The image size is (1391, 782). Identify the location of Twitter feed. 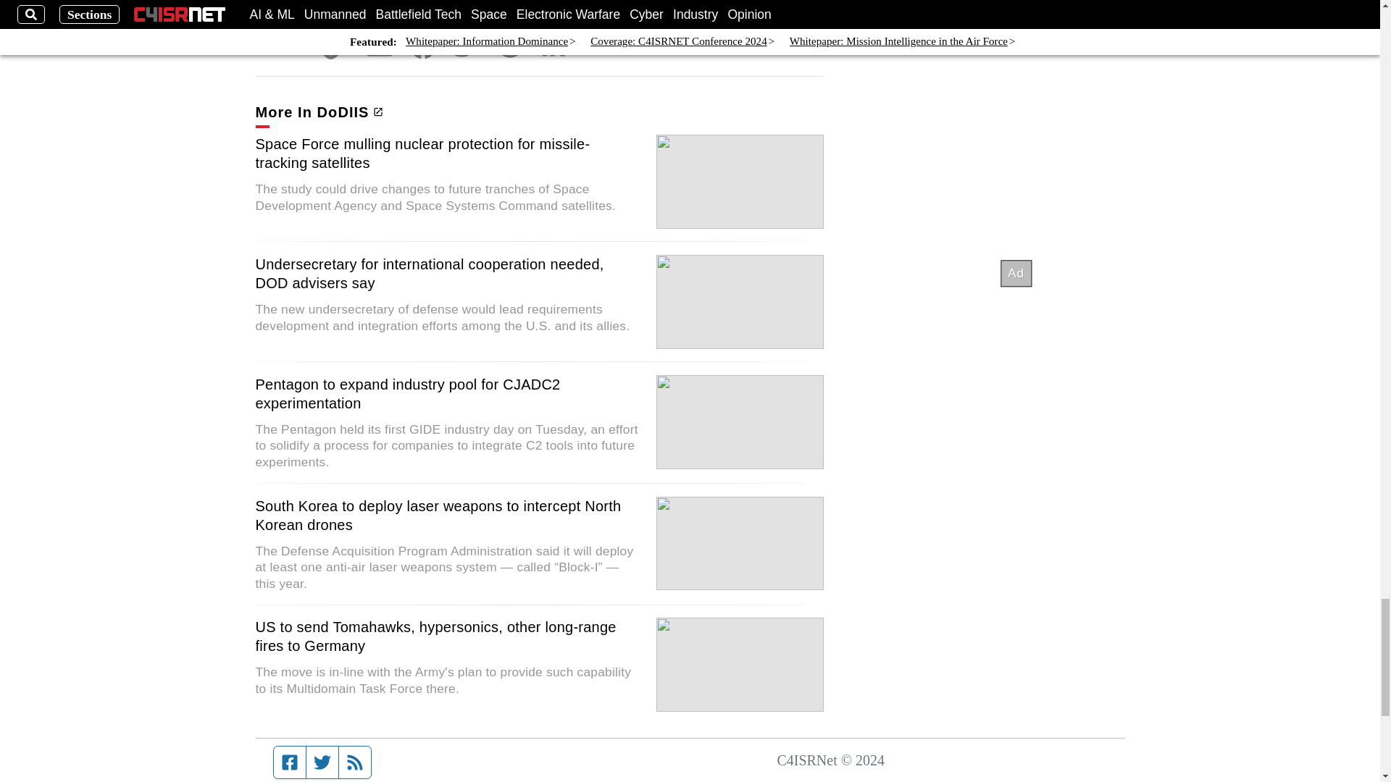
(322, 762).